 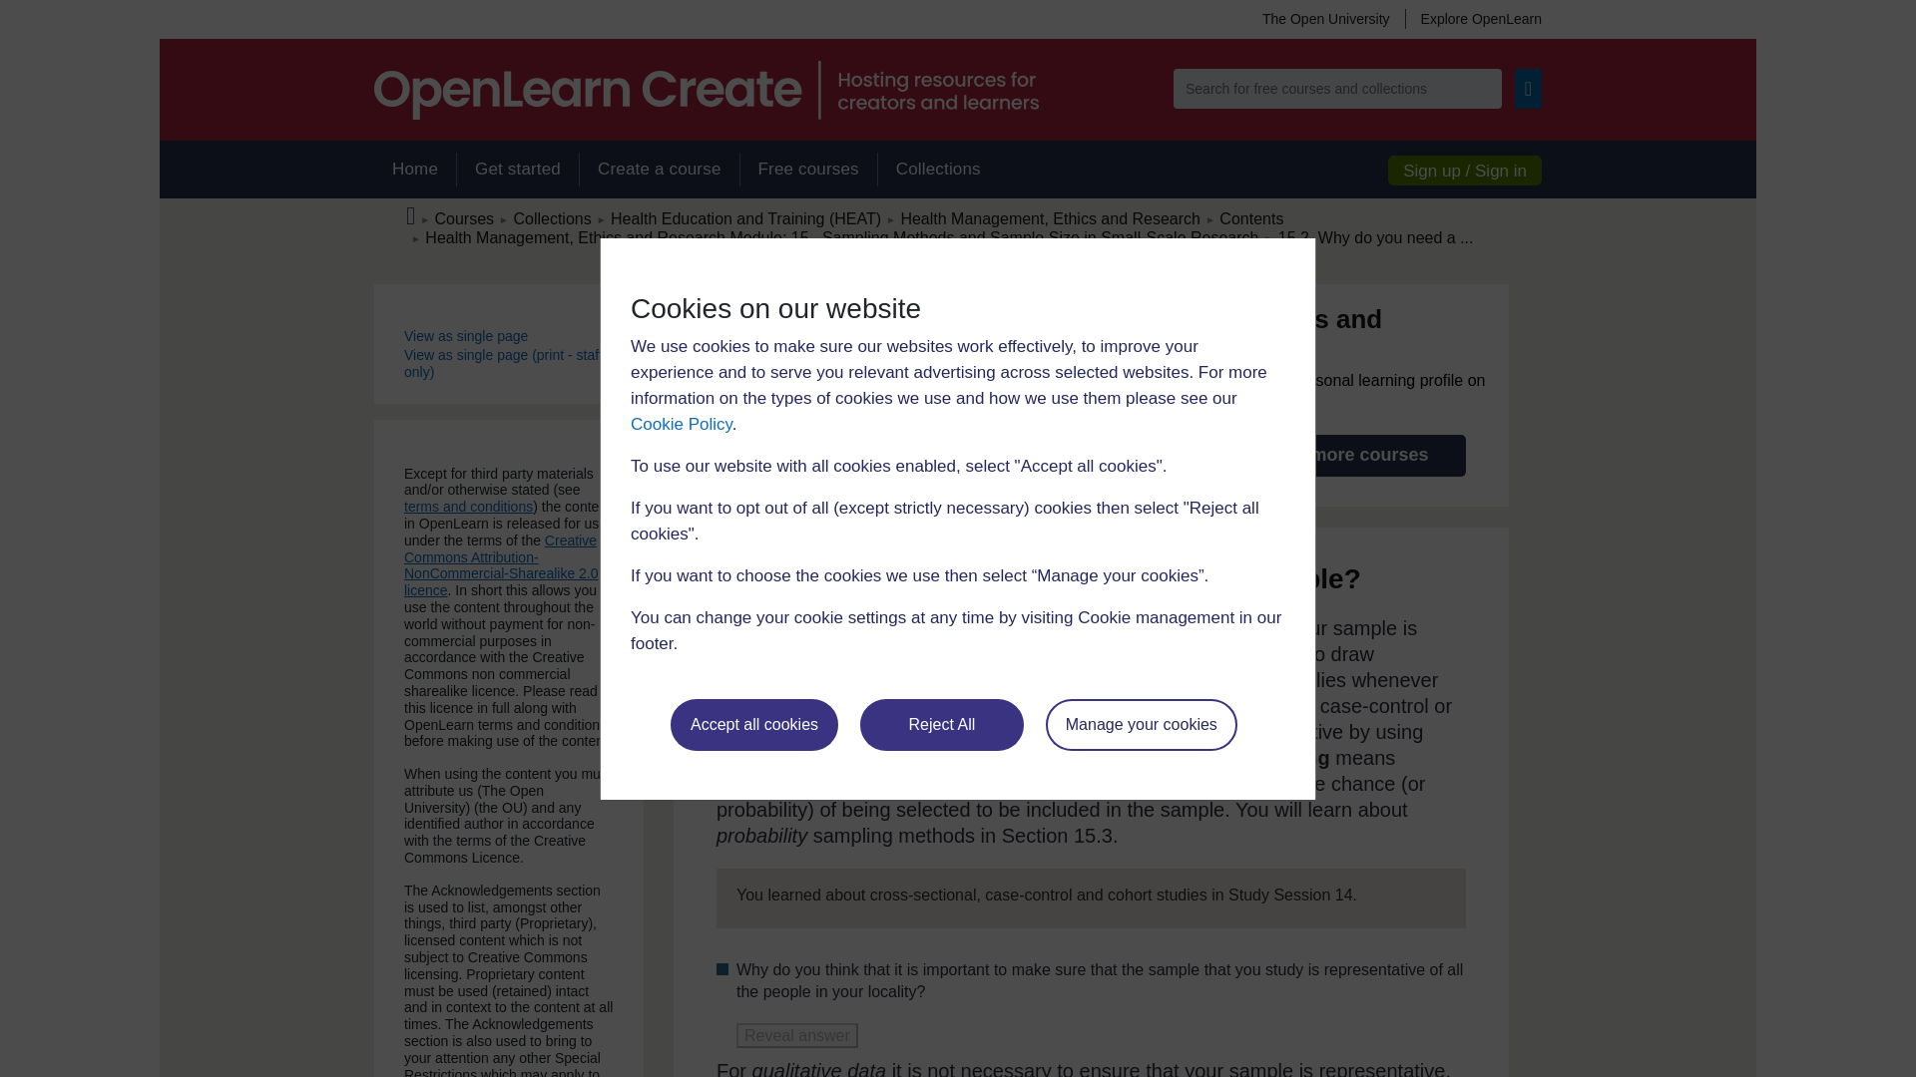 I want to click on Reject All, so click(x=942, y=724).